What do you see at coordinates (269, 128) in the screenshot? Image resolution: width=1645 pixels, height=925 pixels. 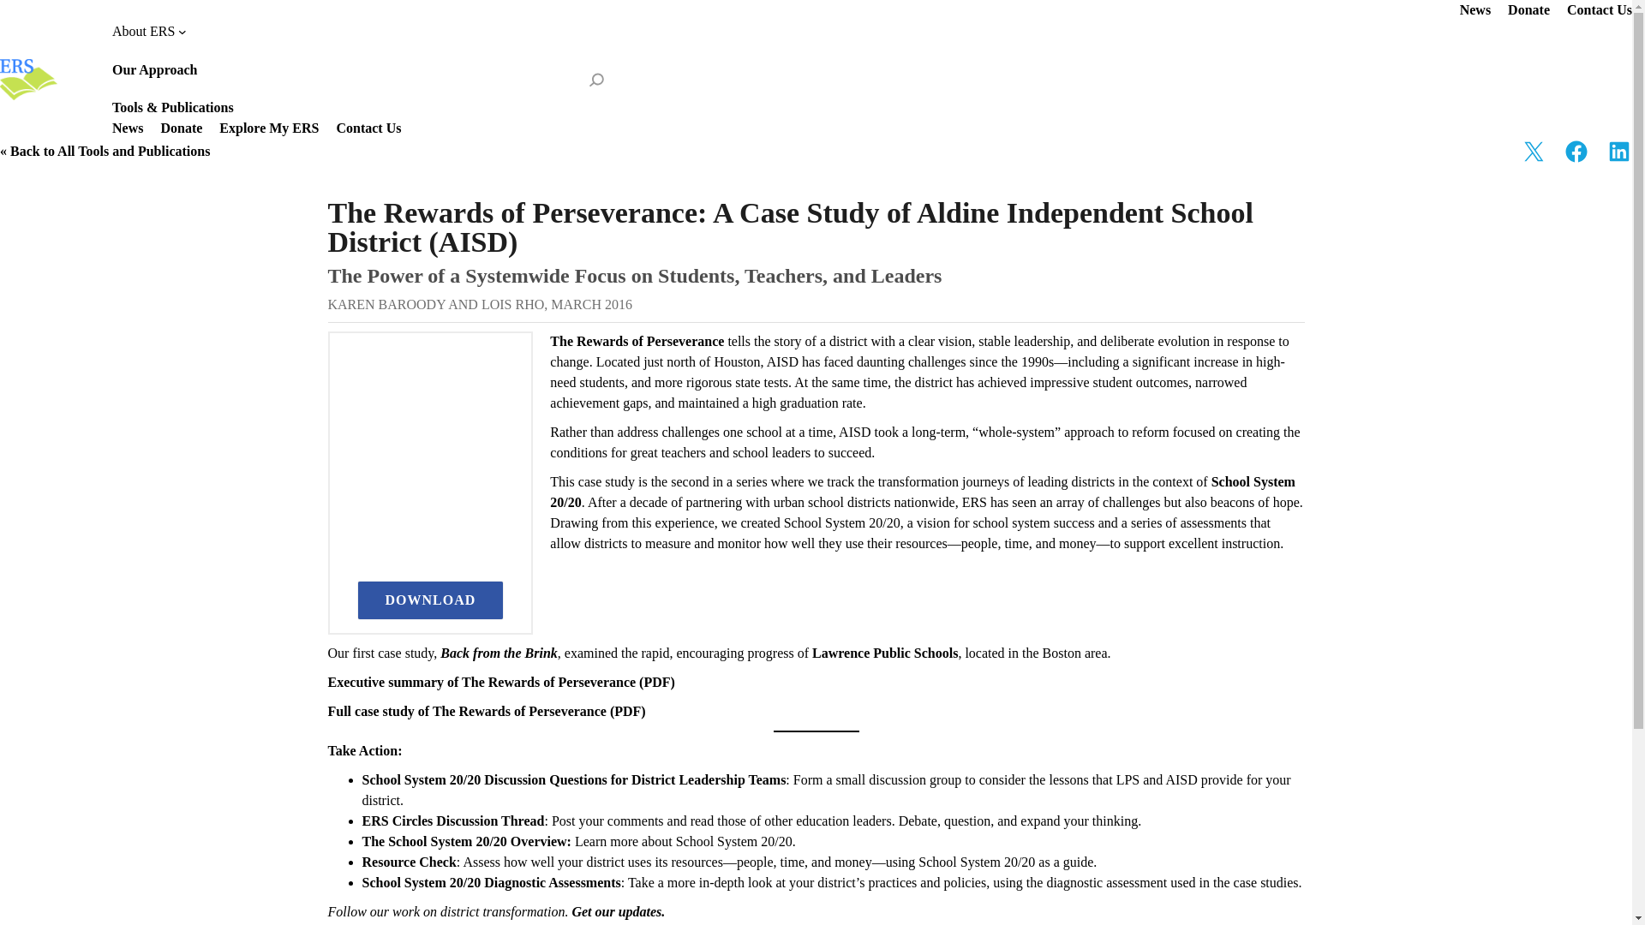 I see `Explore My ERS` at bounding box center [269, 128].